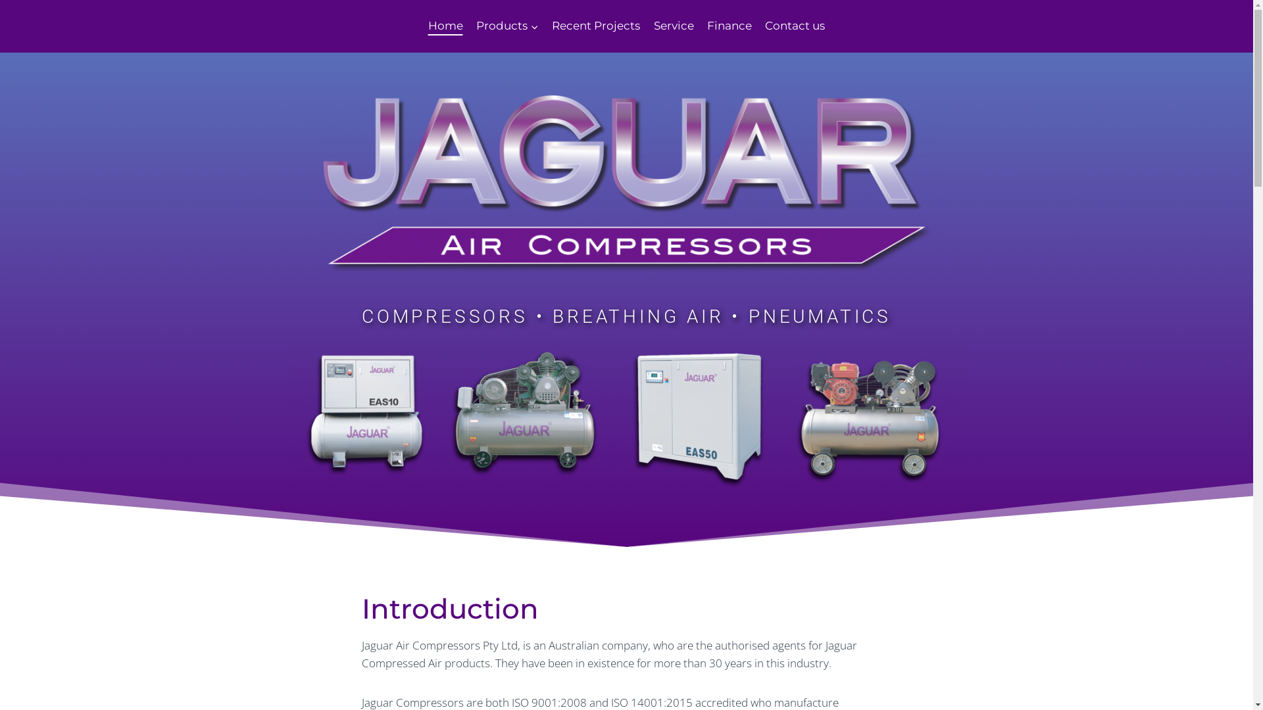  Describe the element at coordinates (674, 26) in the screenshot. I see `Service` at that location.